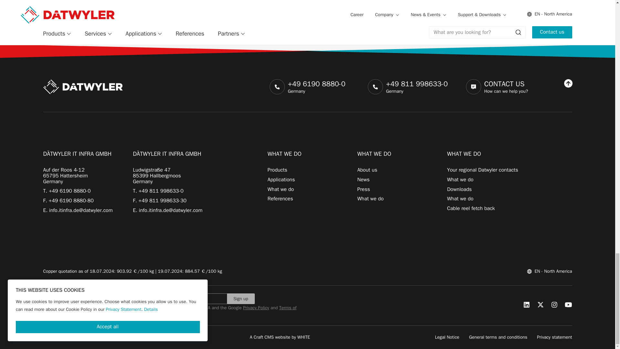 This screenshot has height=349, width=620. Describe the element at coordinates (280, 337) in the screenshot. I see `Craft CMS website developed by WHITE Digital Agency` at that location.